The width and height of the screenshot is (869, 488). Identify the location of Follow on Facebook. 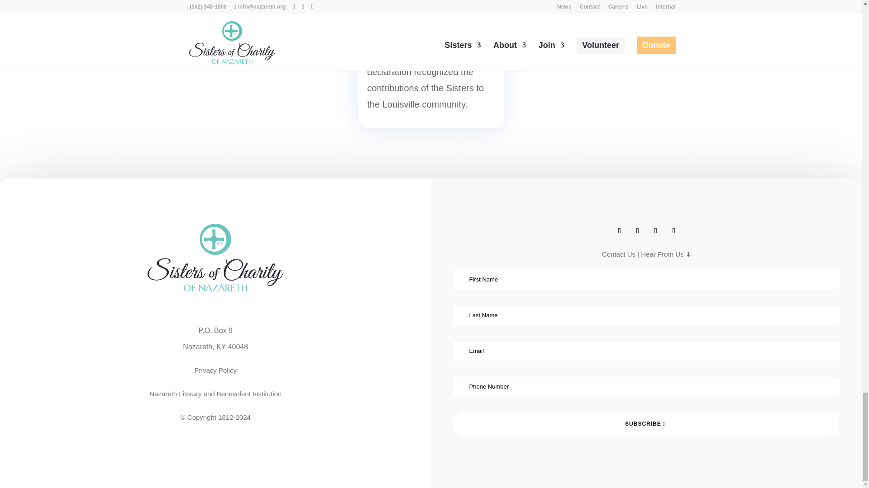
(619, 230).